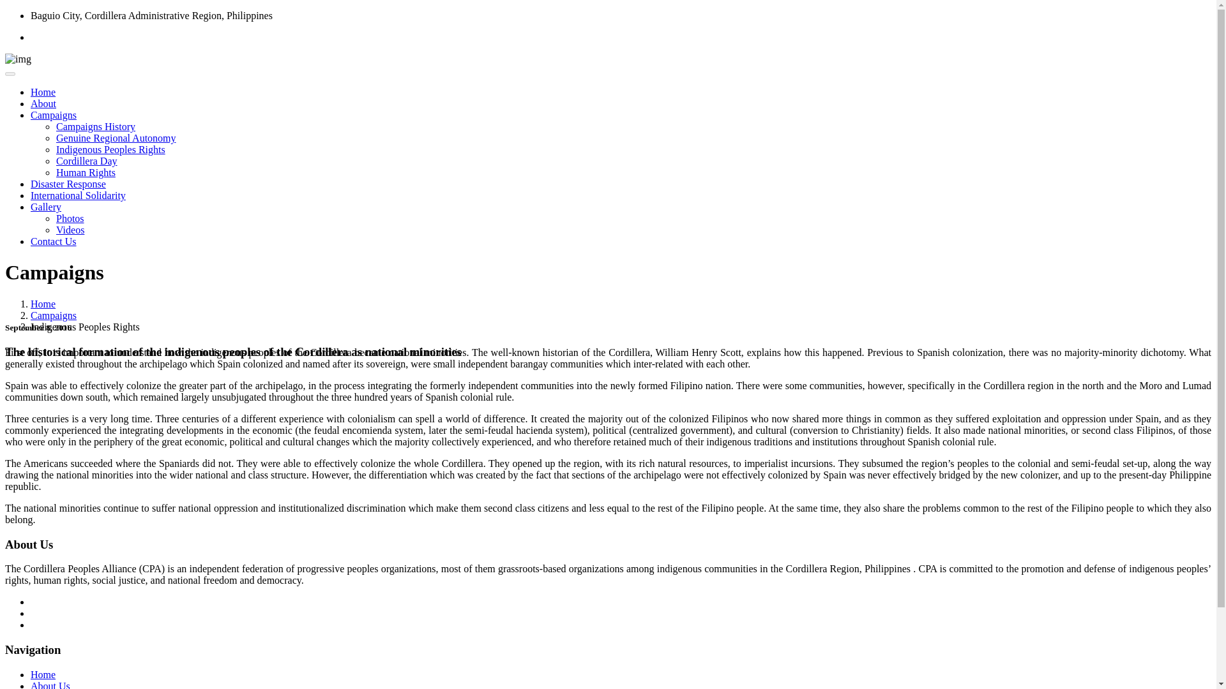 This screenshot has width=1226, height=689. Describe the element at coordinates (96, 126) in the screenshot. I see `Campaigns History` at that location.